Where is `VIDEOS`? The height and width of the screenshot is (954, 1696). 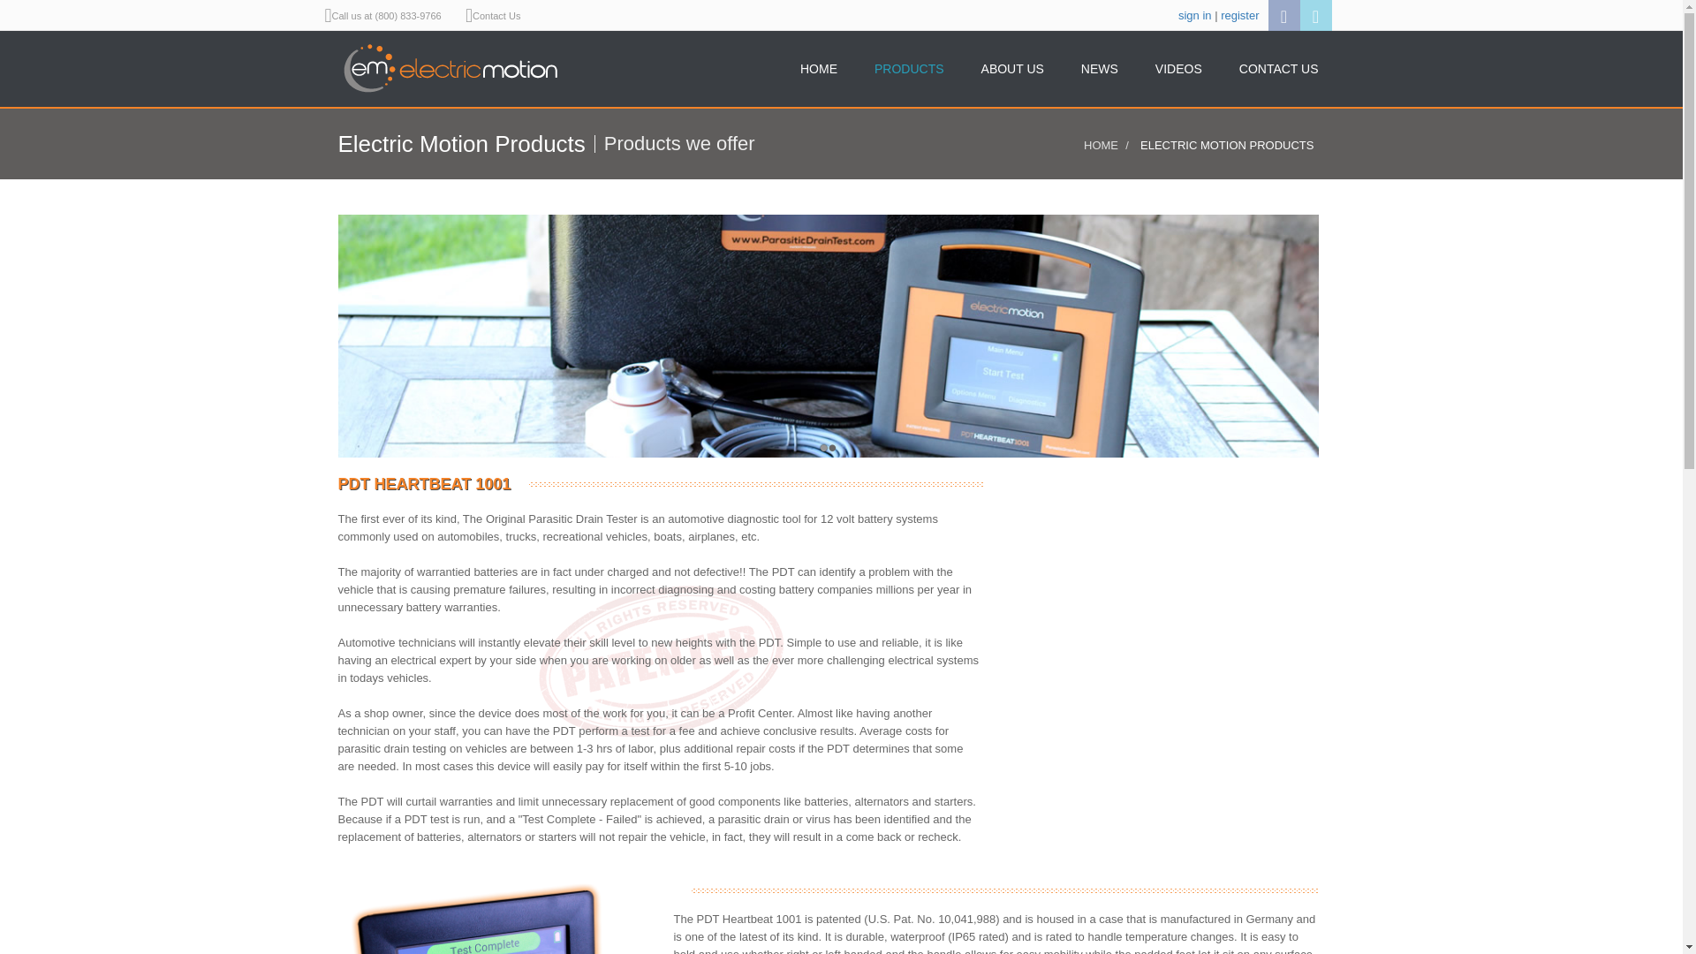 VIDEOS is located at coordinates (1184, 65).